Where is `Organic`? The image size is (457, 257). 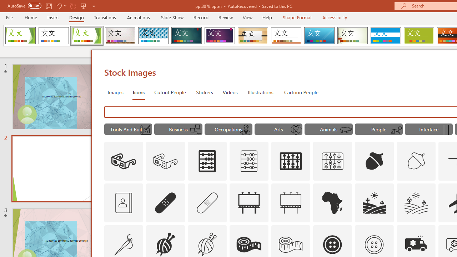
Organic is located at coordinates (253, 36).